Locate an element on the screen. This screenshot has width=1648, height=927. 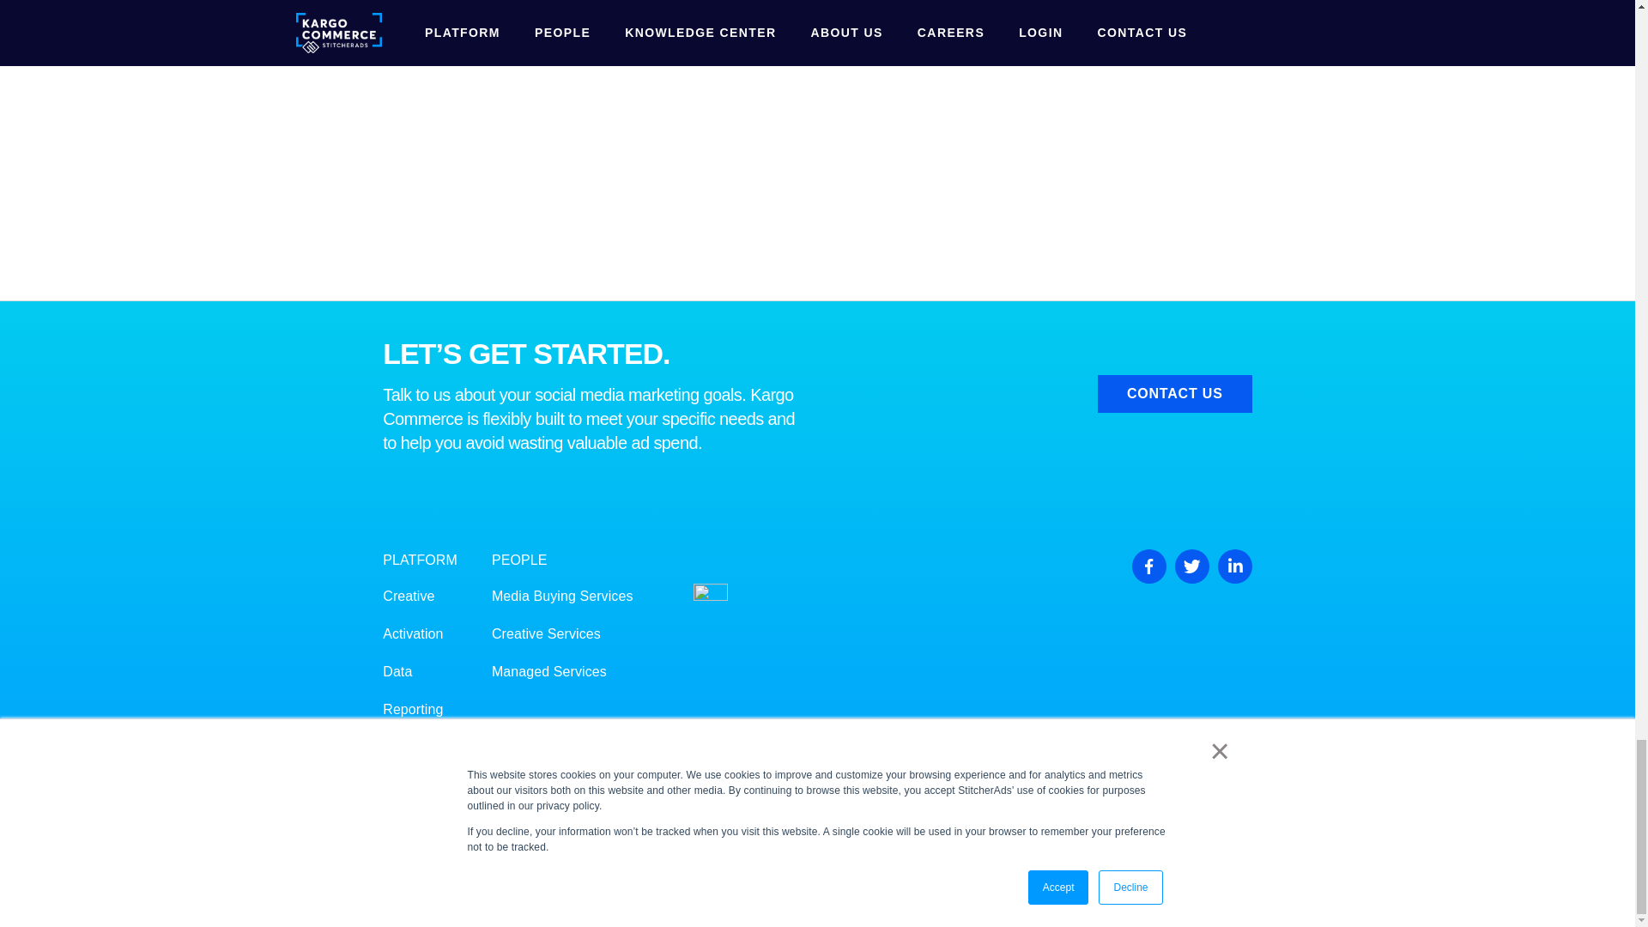
Media Buying Services is located at coordinates (561, 596).